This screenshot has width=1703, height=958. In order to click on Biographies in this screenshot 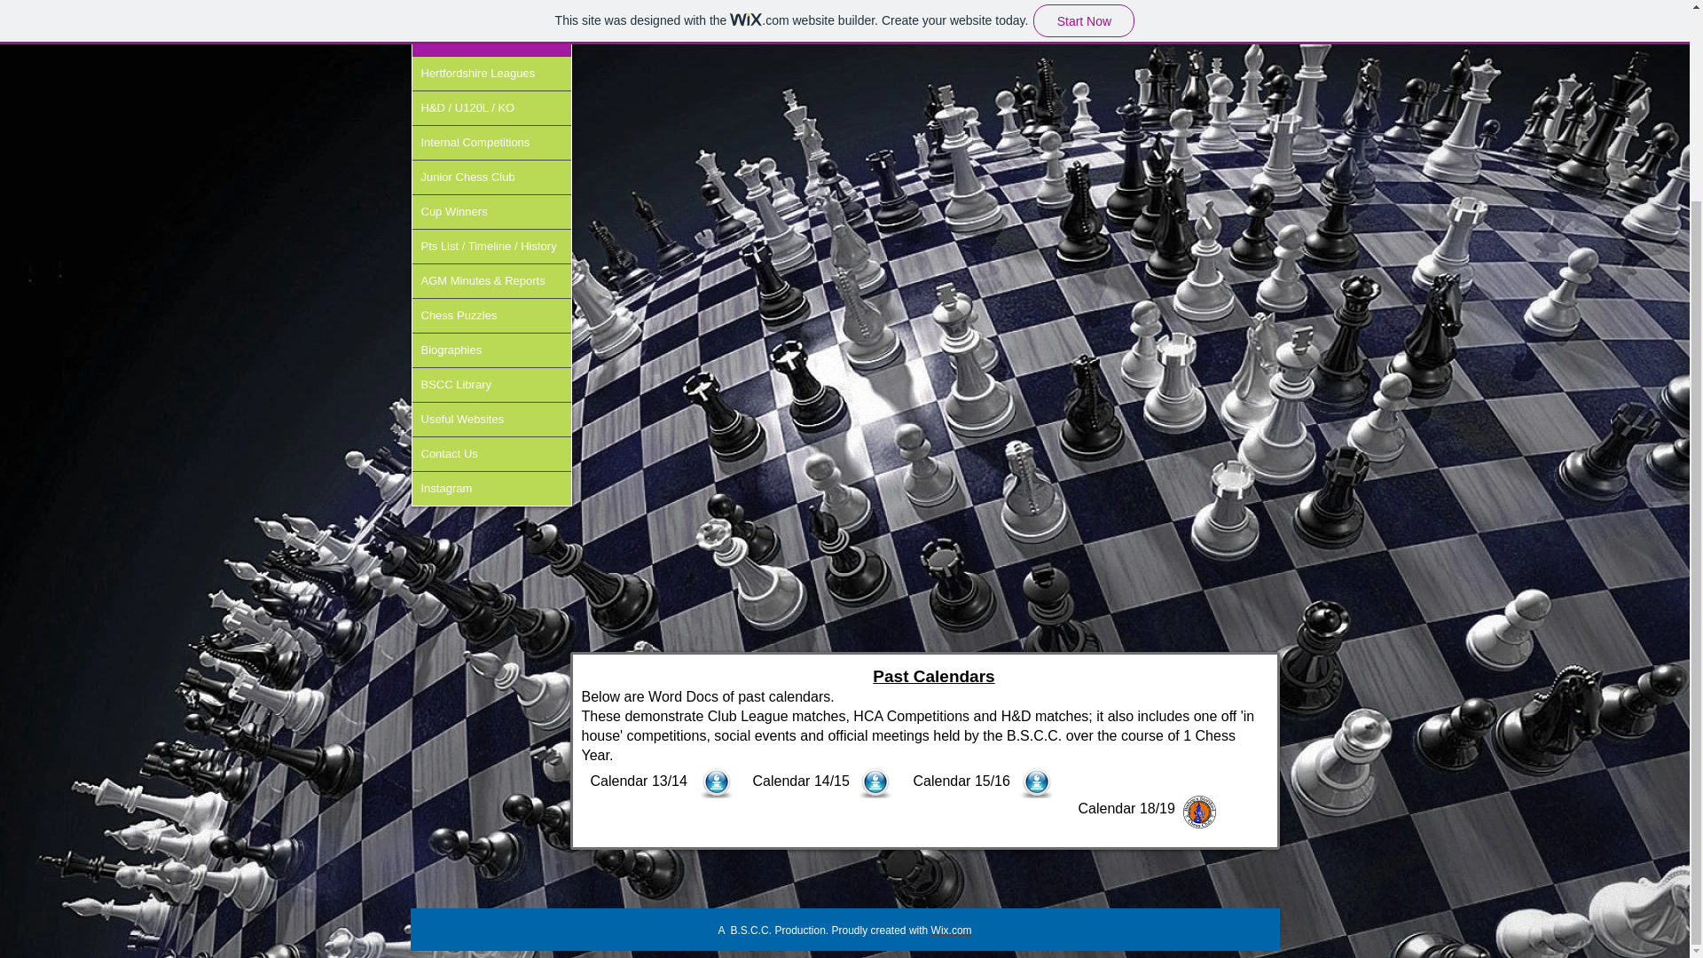, I will do `click(491, 349)`.